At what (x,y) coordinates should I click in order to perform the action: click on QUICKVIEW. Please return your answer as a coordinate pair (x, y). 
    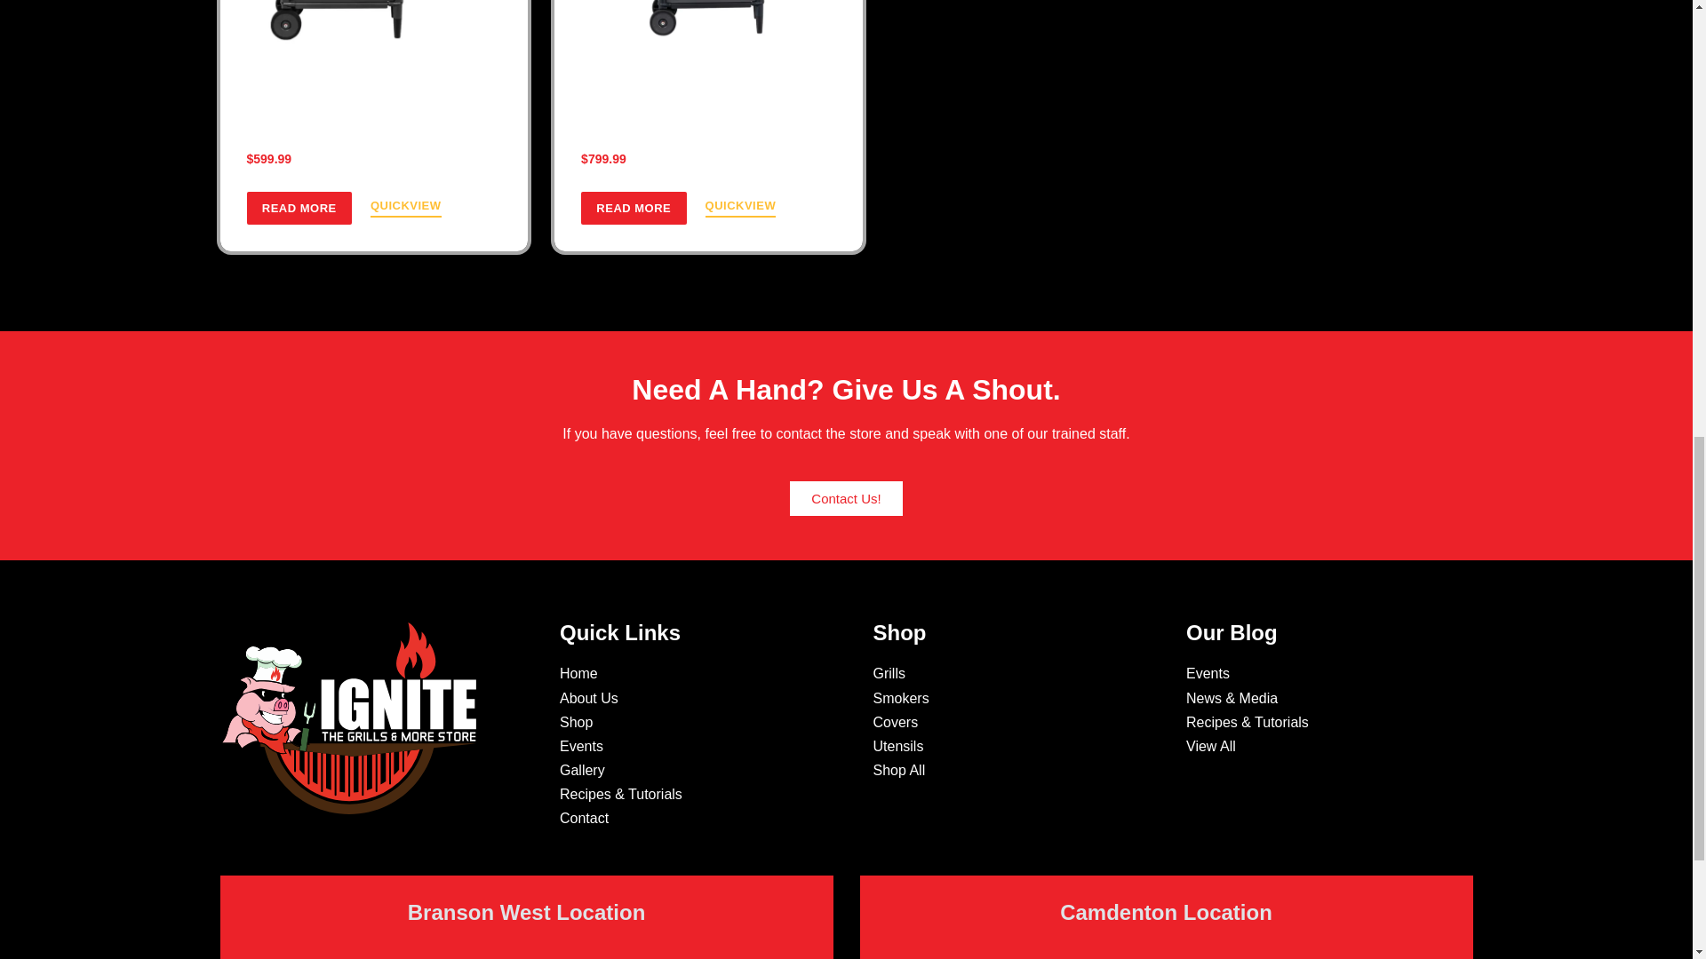
    Looking at the image, I should click on (405, 208).